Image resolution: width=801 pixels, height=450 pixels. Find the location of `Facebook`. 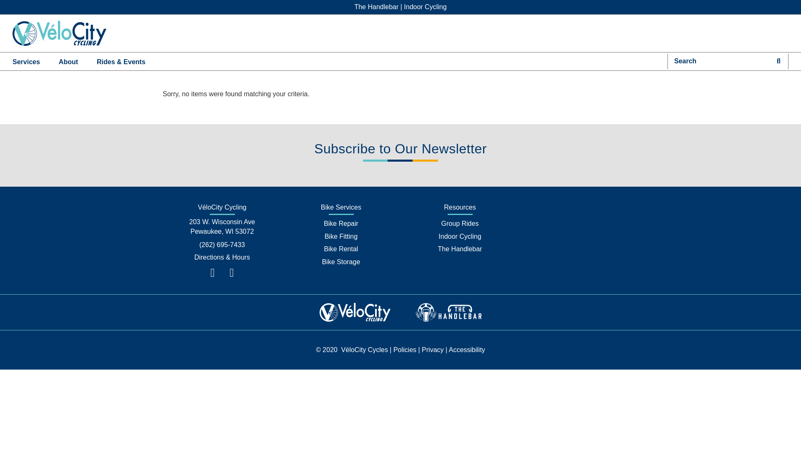

Facebook is located at coordinates (213, 272).